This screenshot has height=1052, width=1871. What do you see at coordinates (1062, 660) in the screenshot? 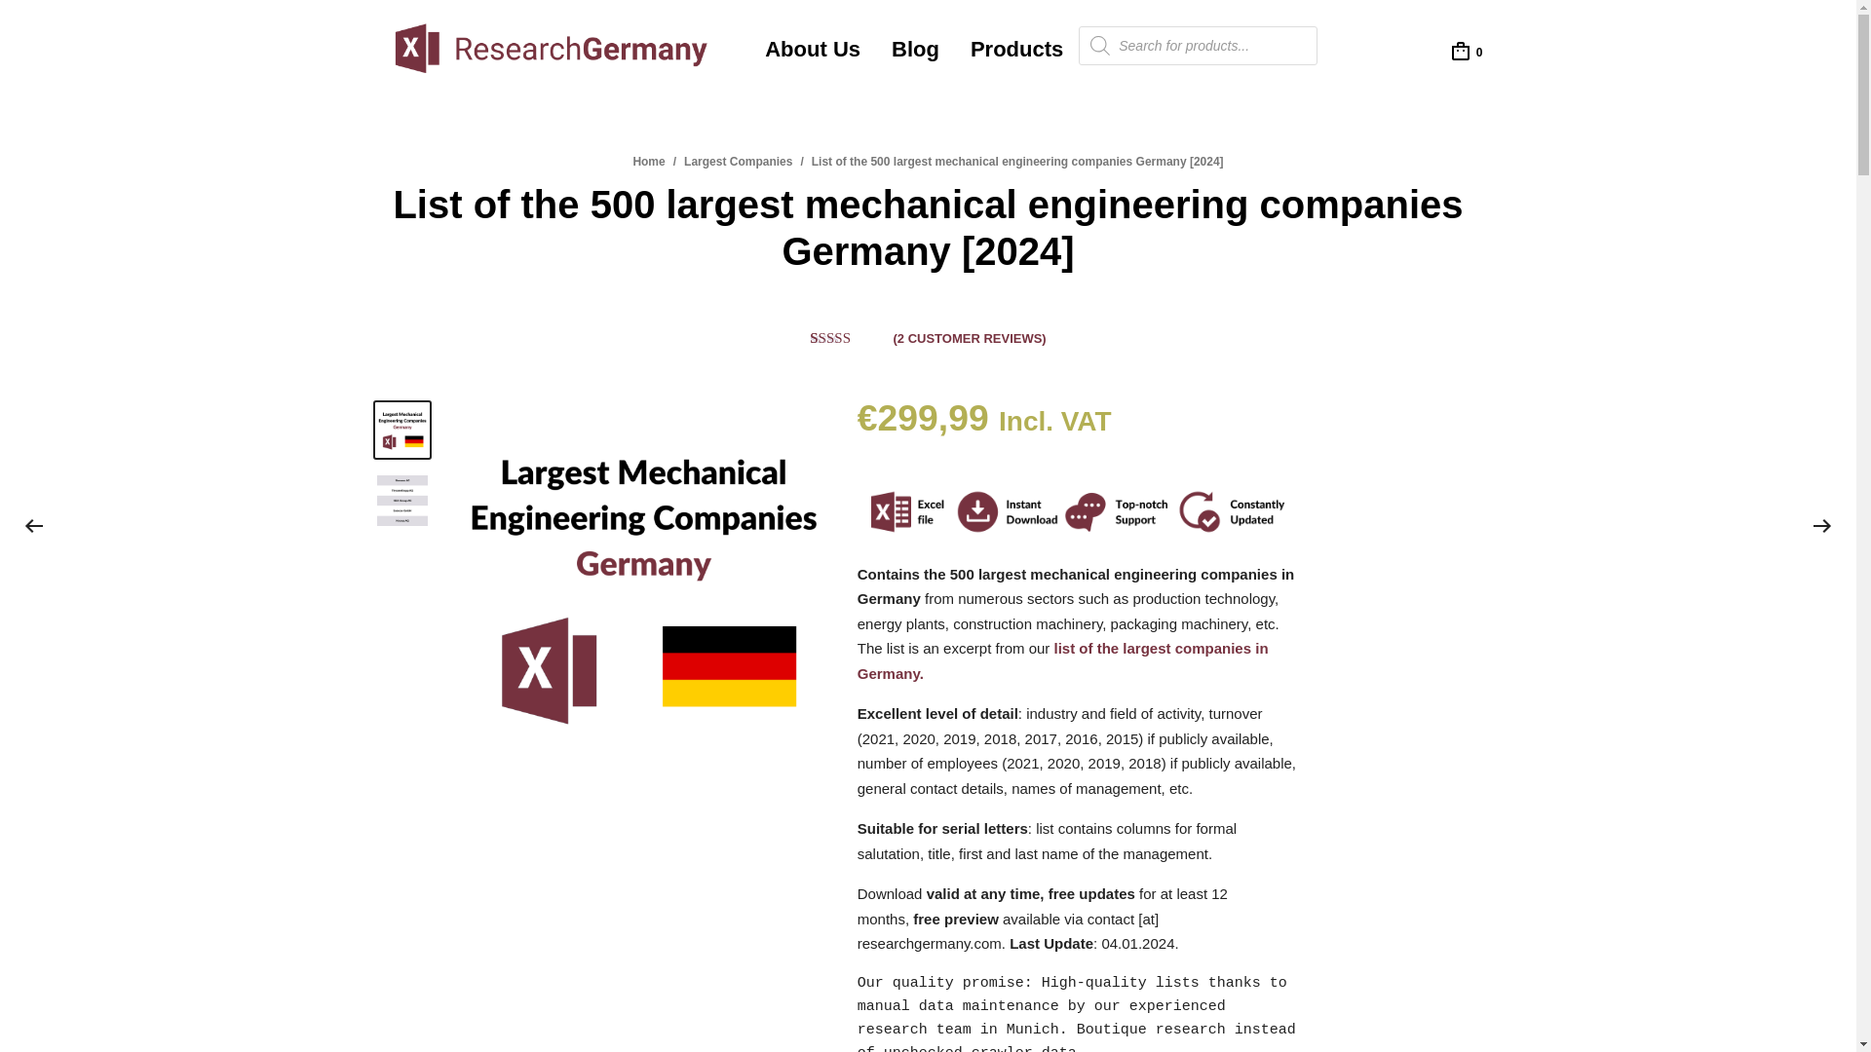
I see `list of the largest companies in Germany.` at bounding box center [1062, 660].